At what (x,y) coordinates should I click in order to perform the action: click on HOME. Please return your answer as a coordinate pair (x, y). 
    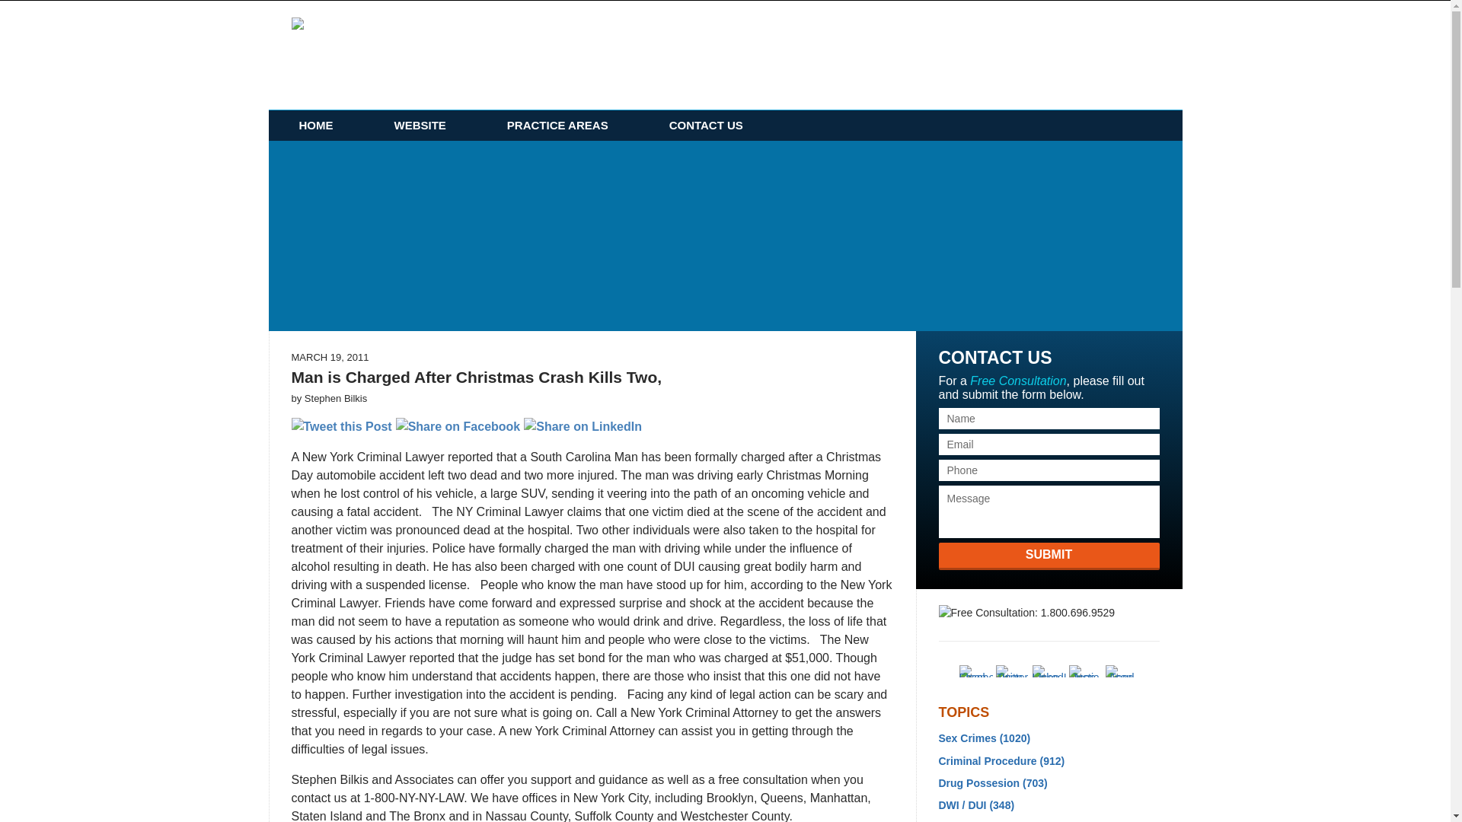
    Looking at the image, I should click on (315, 125).